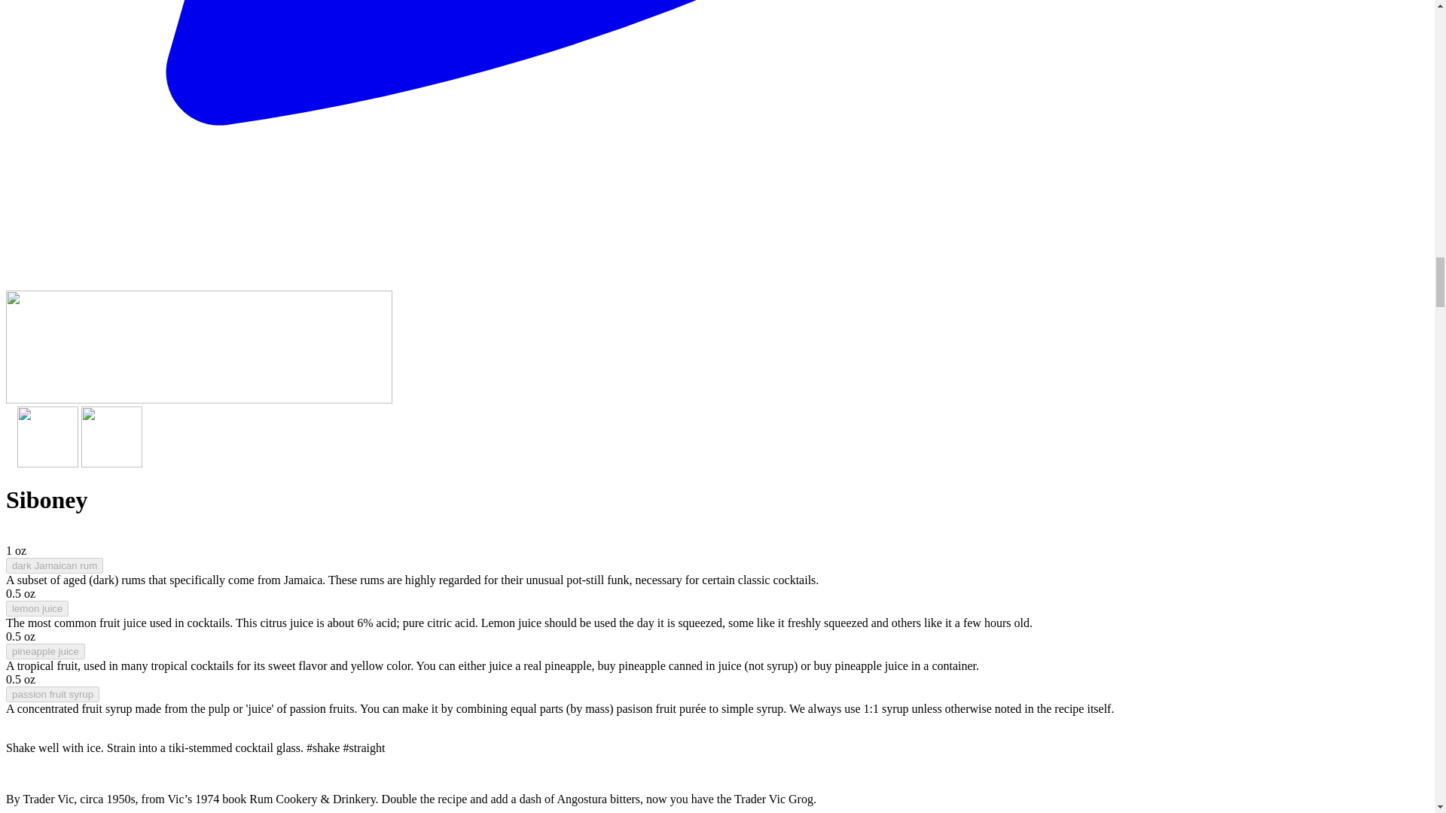 This screenshot has width=1446, height=813. What do you see at coordinates (53, 694) in the screenshot?
I see `passion fruit syrup` at bounding box center [53, 694].